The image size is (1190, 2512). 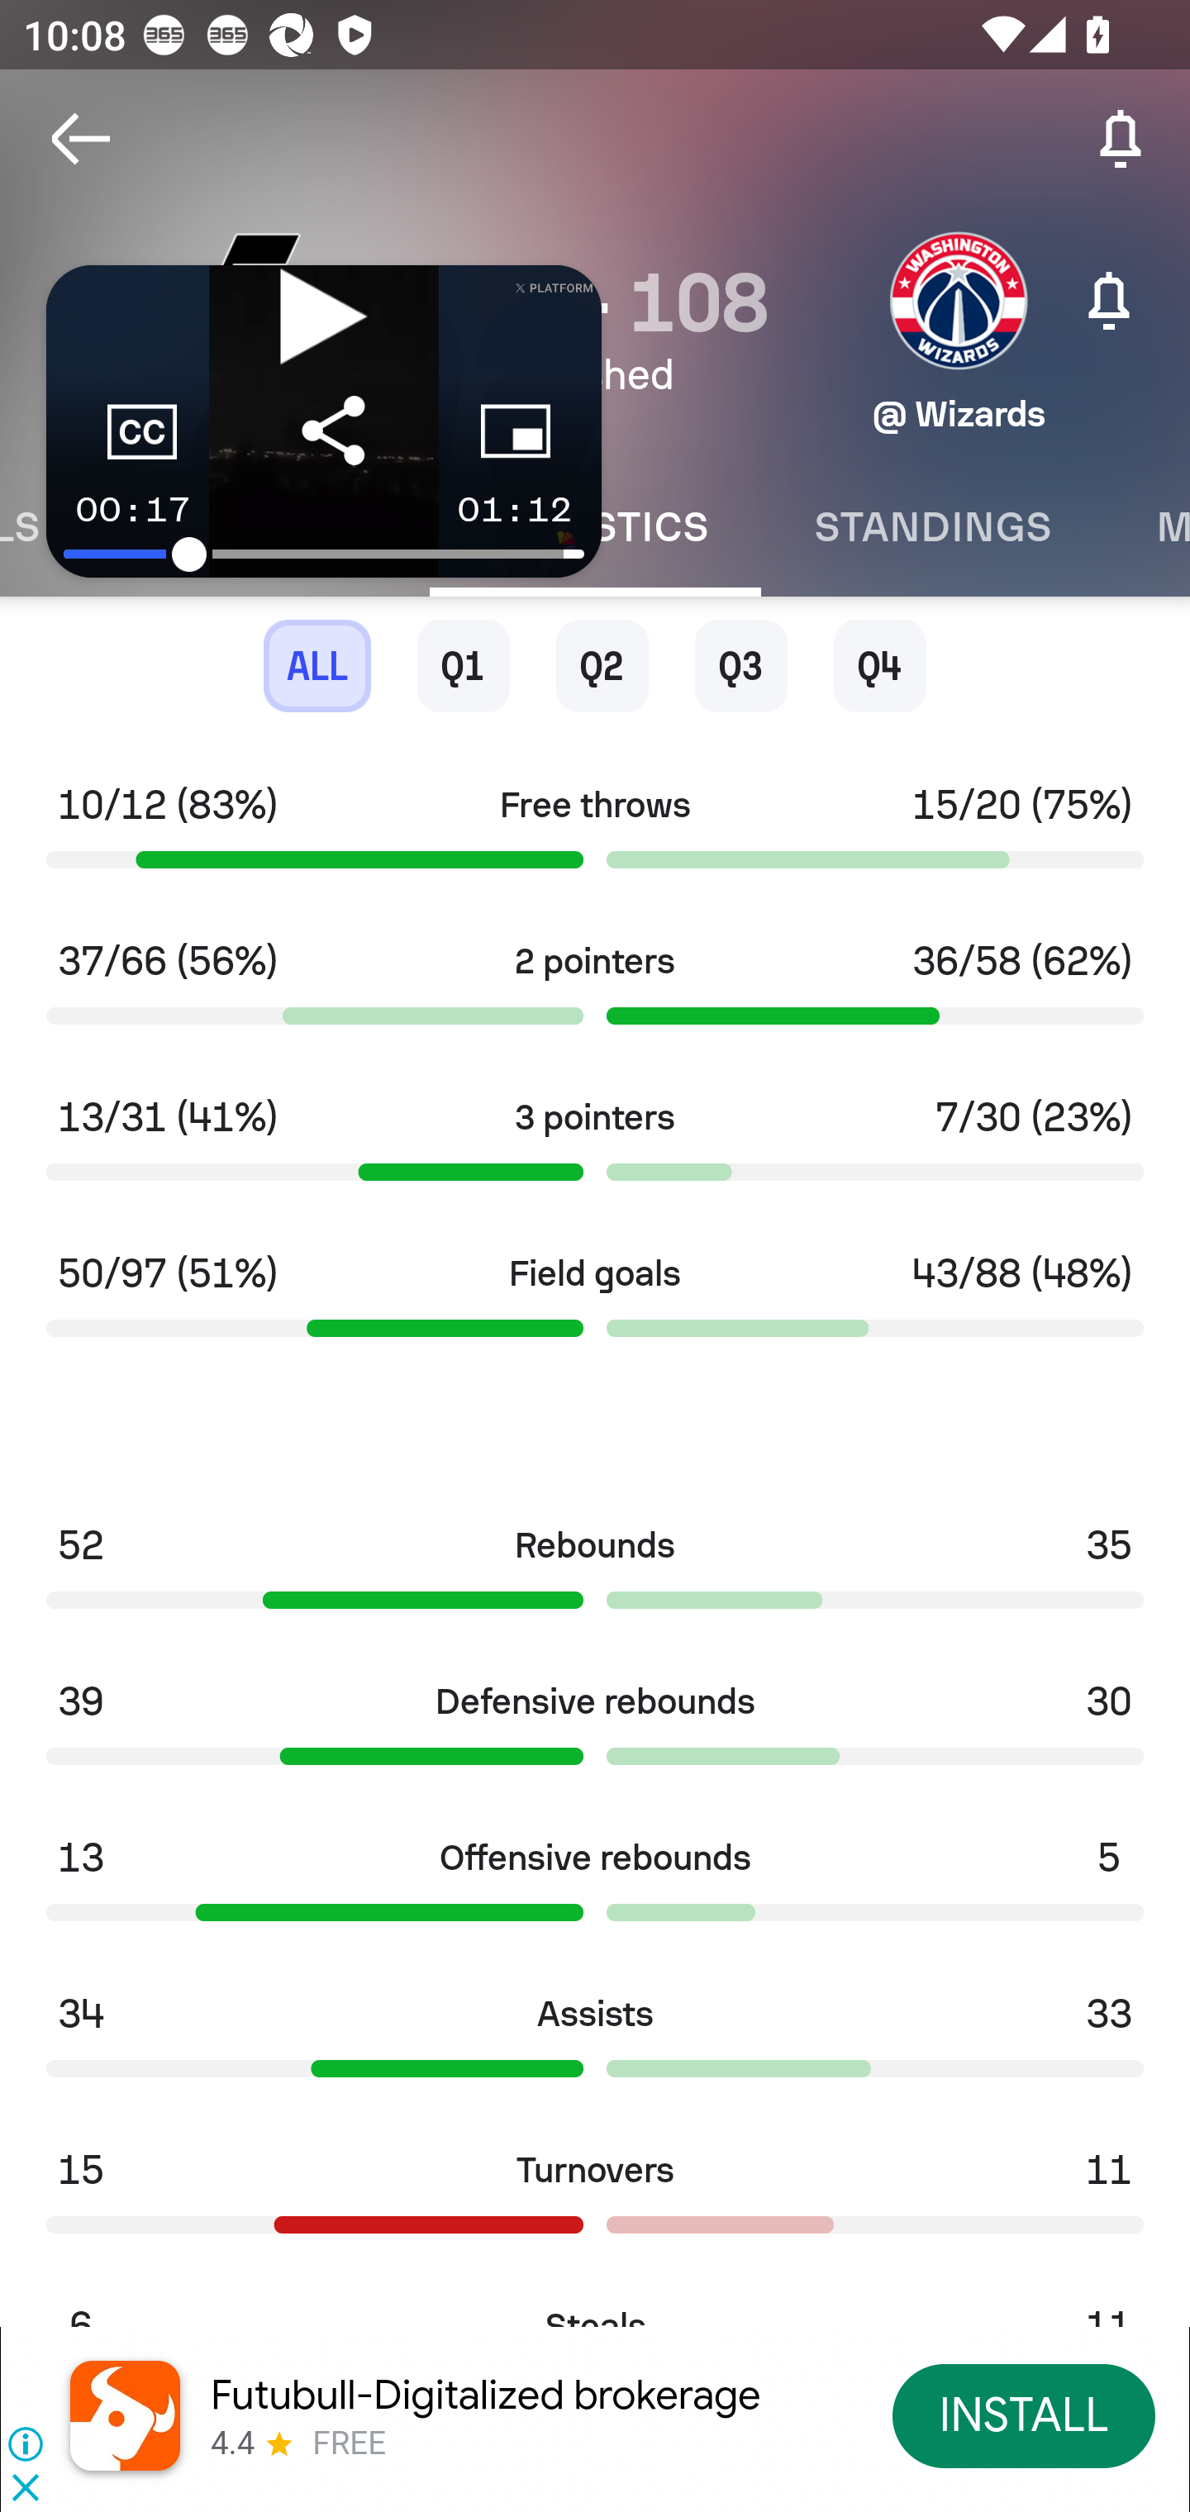 I want to click on 52 Rebounds 35 597.0 402.0, so click(x=595, y=1577).